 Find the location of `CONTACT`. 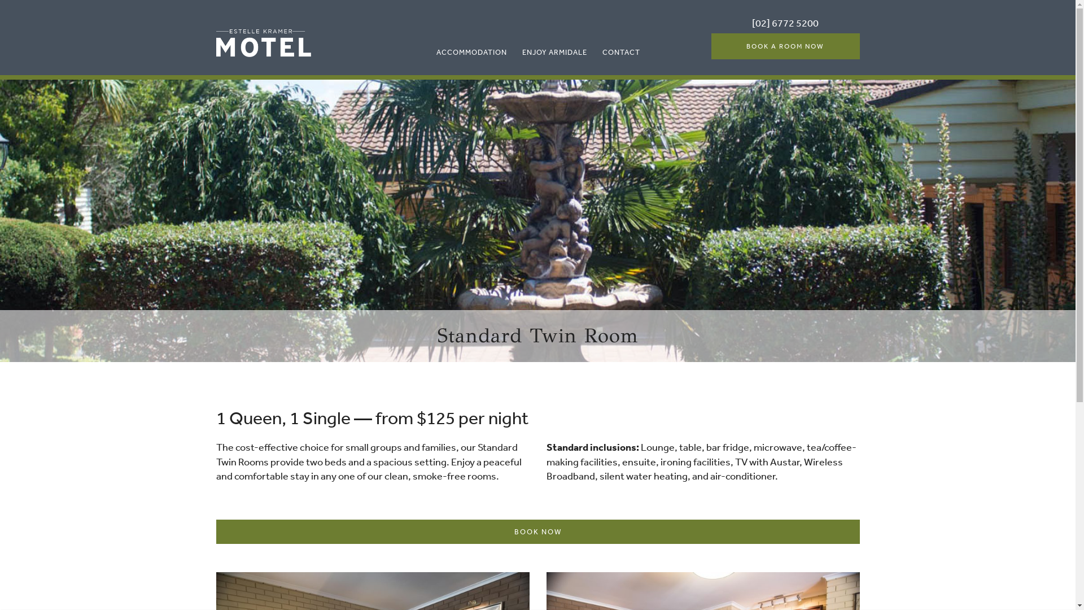

CONTACT is located at coordinates (621, 52).